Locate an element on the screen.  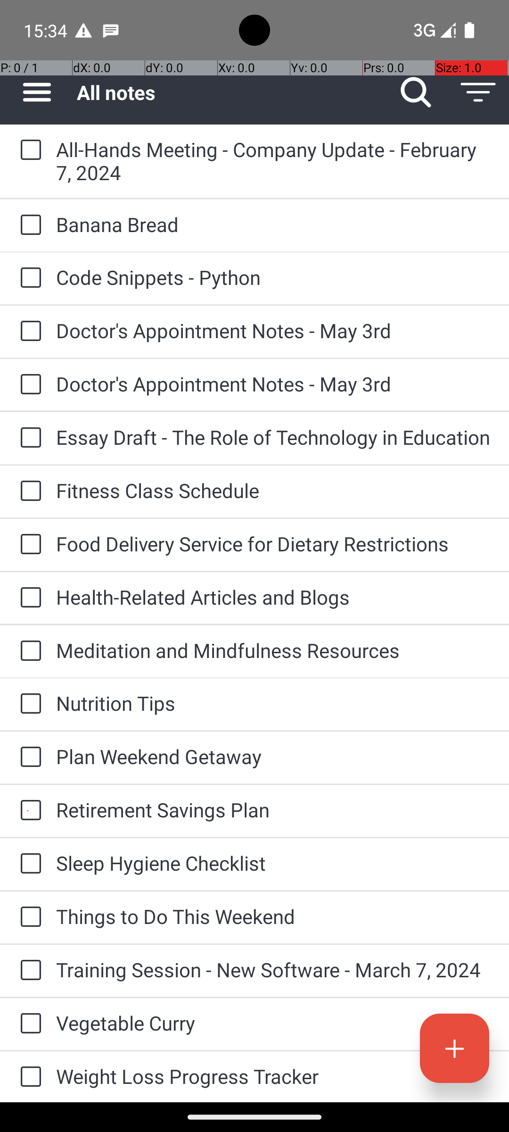
 is located at coordinates (478, 92).